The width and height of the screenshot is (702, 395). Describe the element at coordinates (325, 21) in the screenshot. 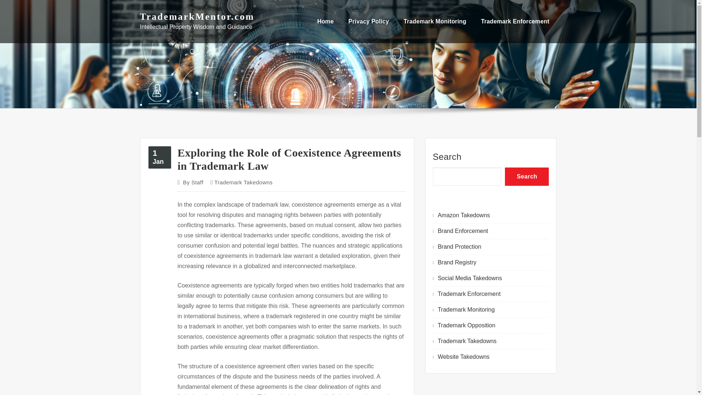

I see `Brand Registry` at that location.